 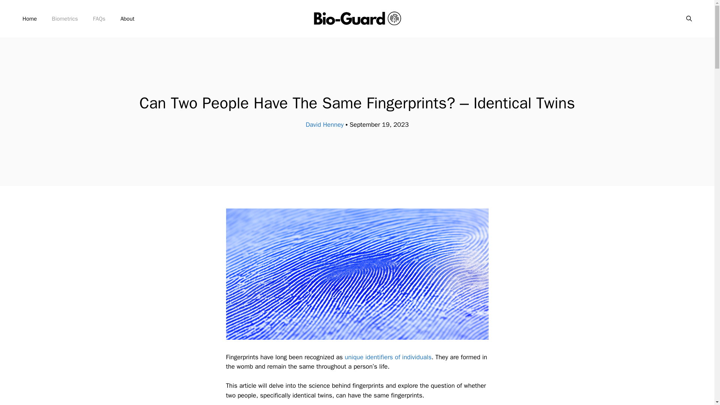 I want to click on FAQs, so click(x=99, y=19).